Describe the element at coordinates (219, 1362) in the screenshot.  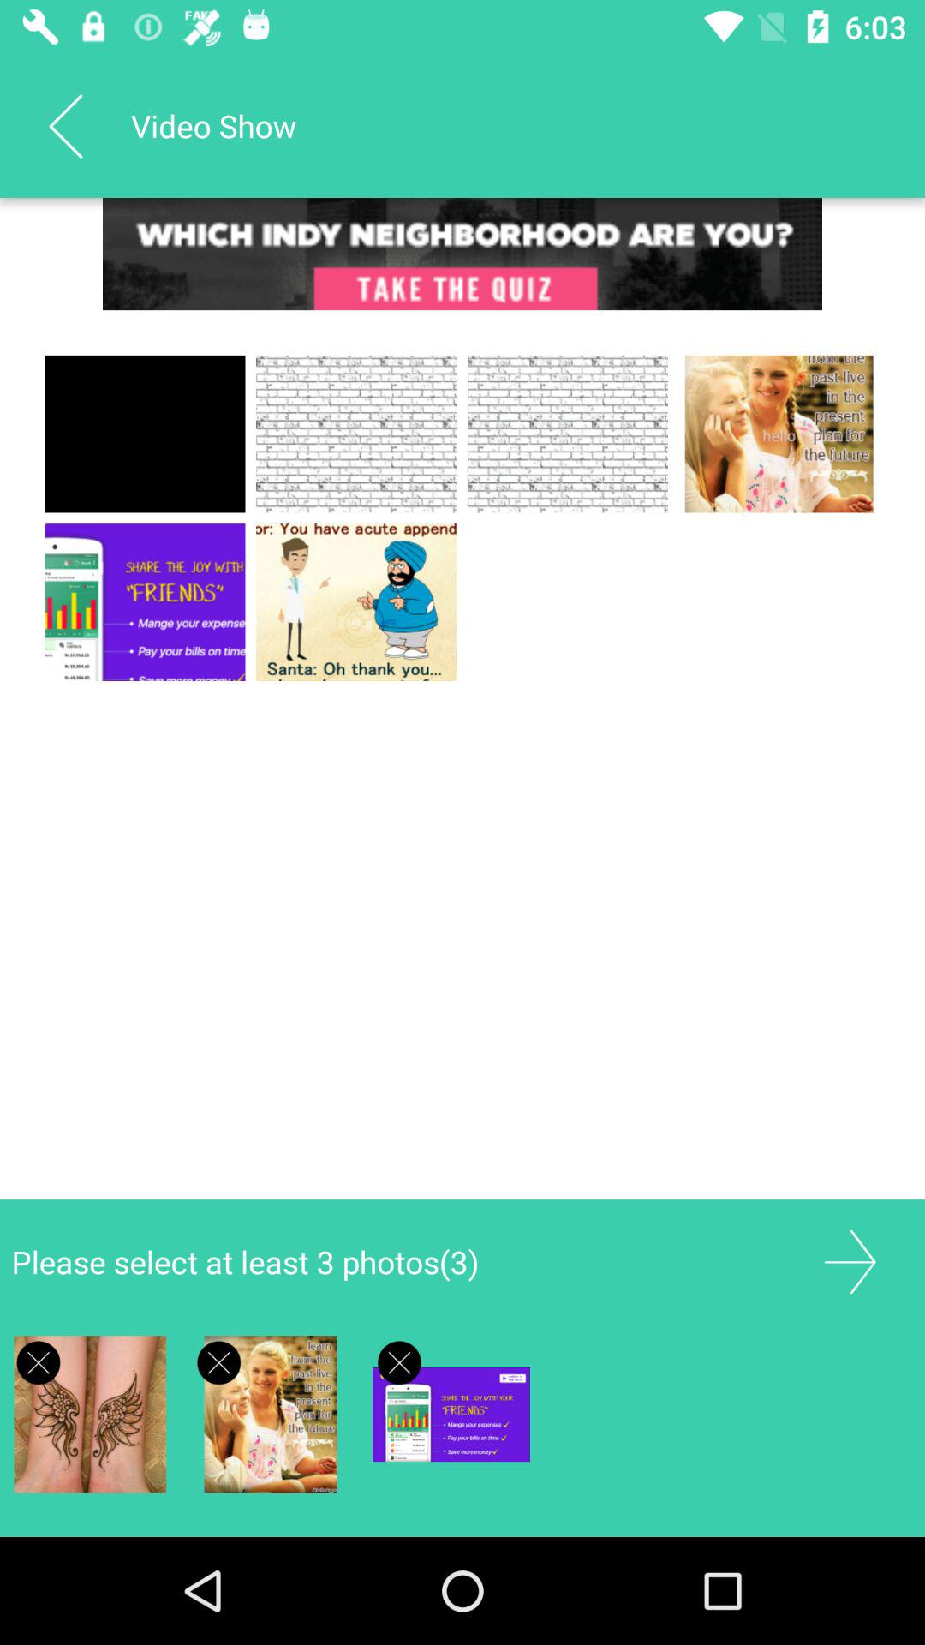
I see `deselect the photo` at that location.